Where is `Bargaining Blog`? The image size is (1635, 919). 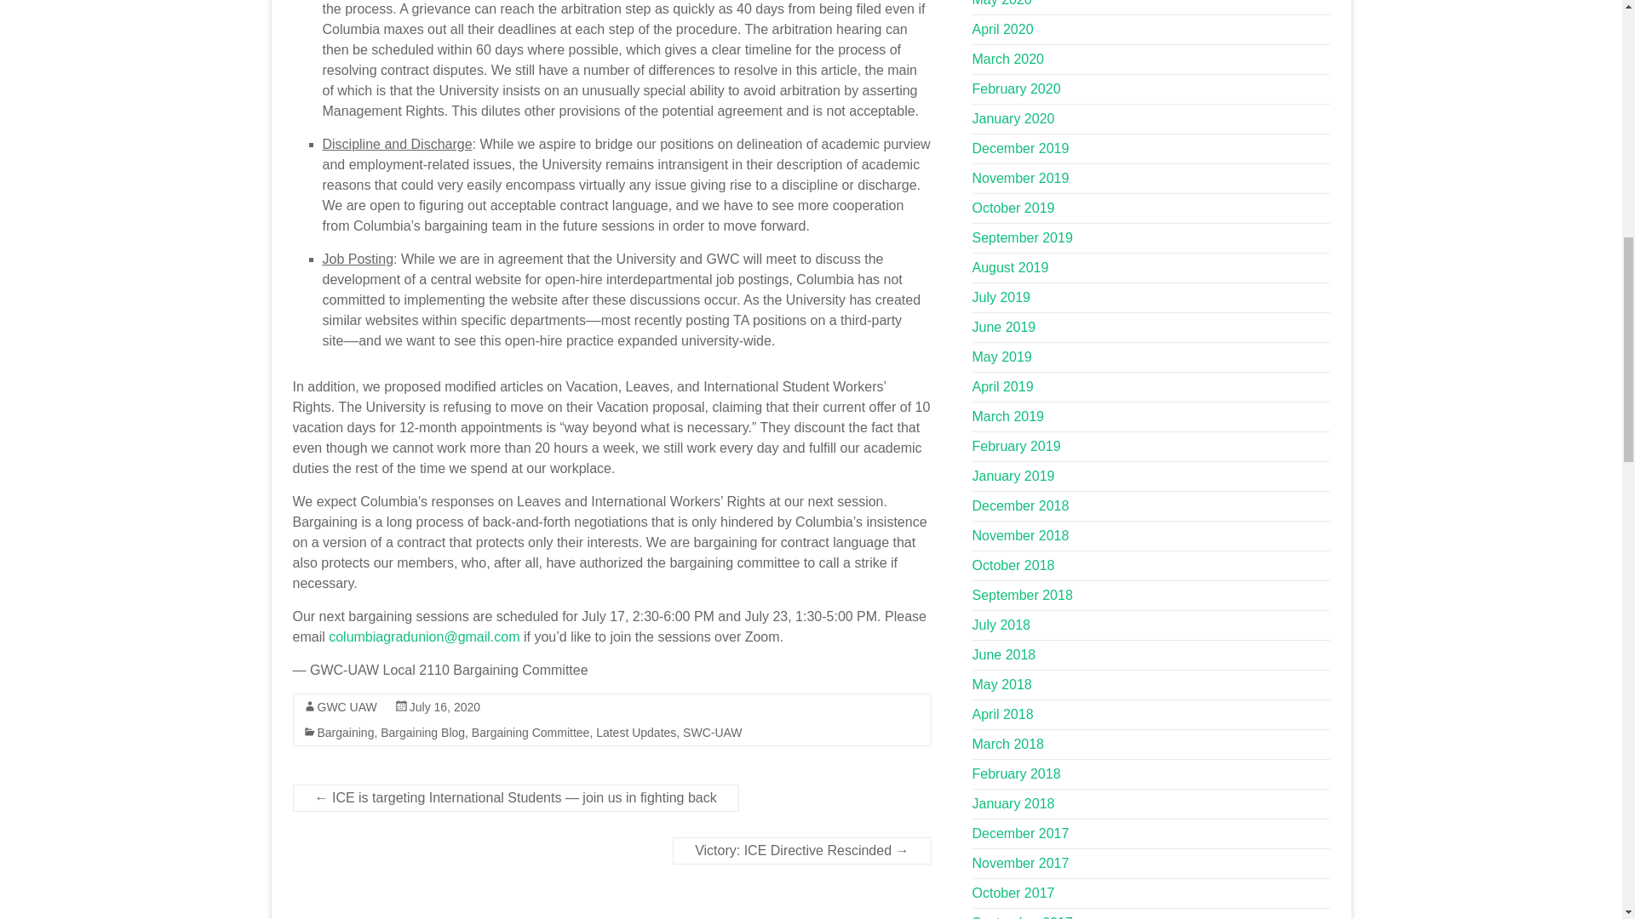
Bargaining Blog is located at coordinates (422, 733).